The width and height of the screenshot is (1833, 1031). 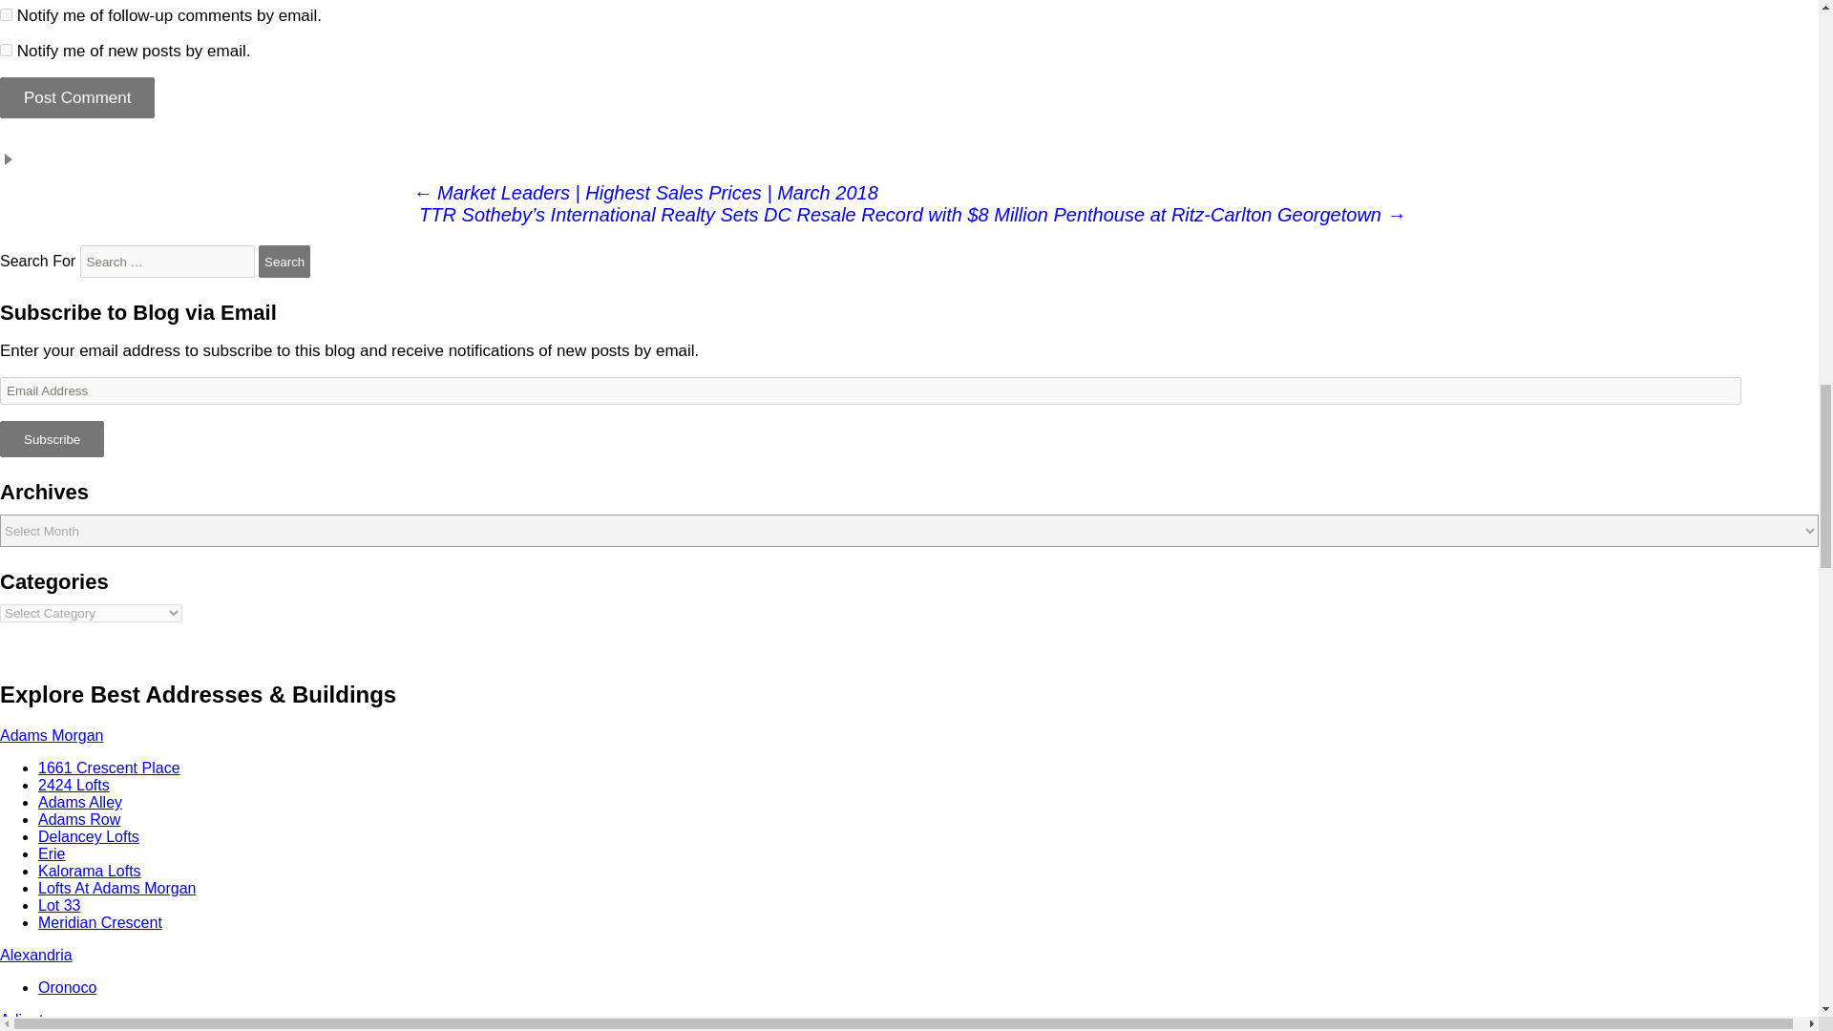 What do you see at coordinates (76, 97) in the screenshot?
I see `Post Comment` at bounding box center [76, 97].